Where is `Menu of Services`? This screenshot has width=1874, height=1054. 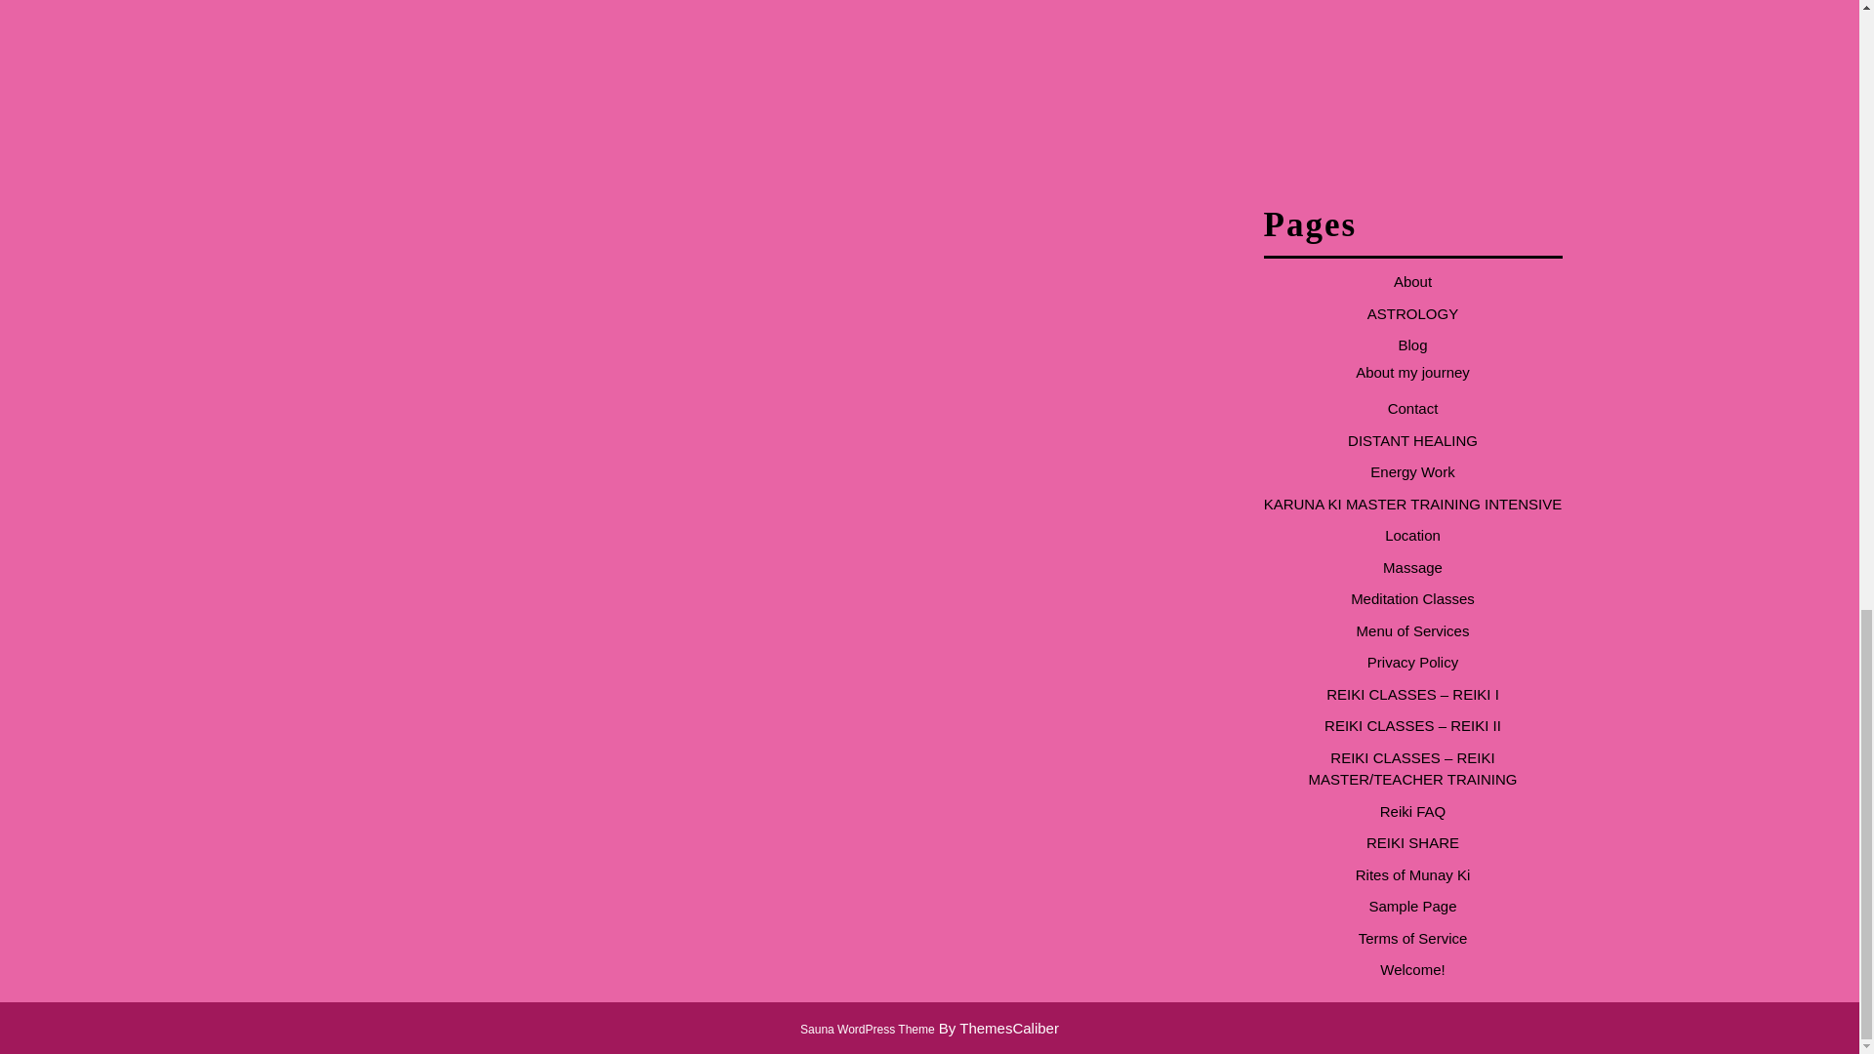 Menu of Services is located at coordinates (1413, 630).